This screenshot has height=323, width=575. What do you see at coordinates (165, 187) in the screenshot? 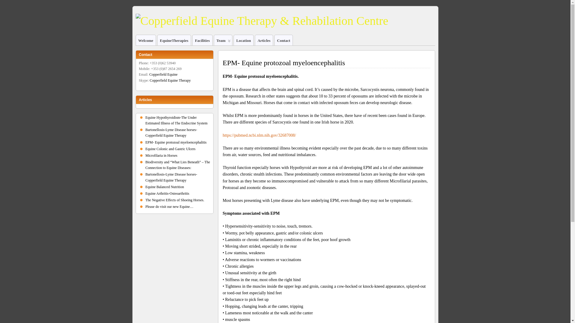
I see `Equine Balanced Nutrition` at bounding box center [165, 187].